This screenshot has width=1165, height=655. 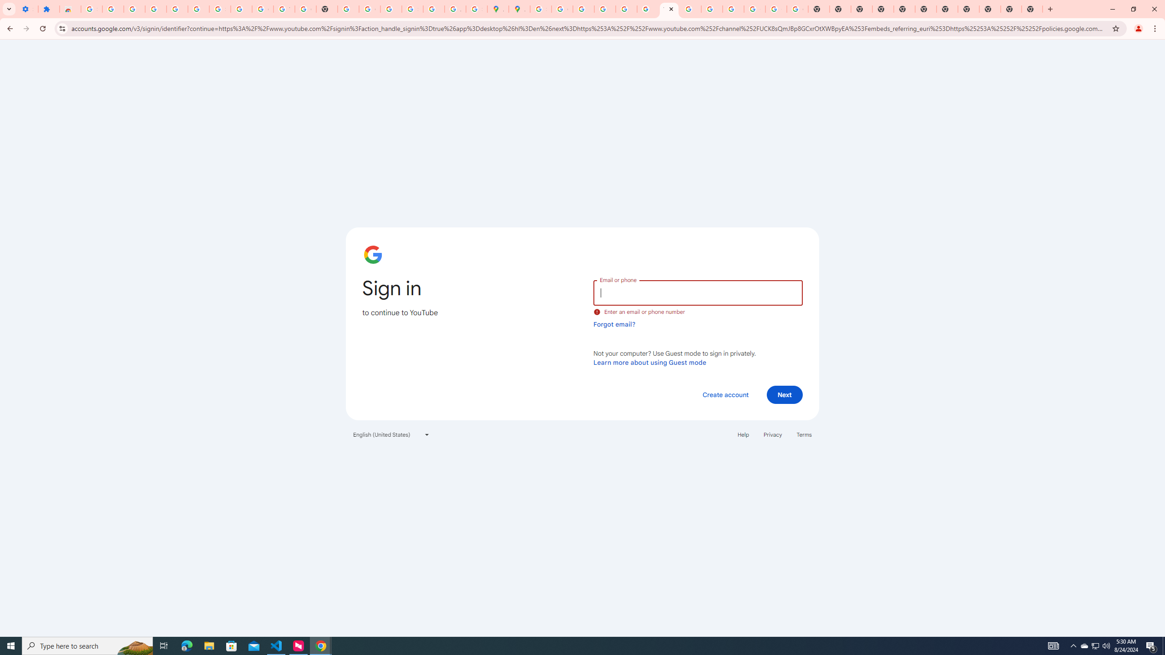 I want to click on Sign in - Google Accounts, so click(x=91, y=9).